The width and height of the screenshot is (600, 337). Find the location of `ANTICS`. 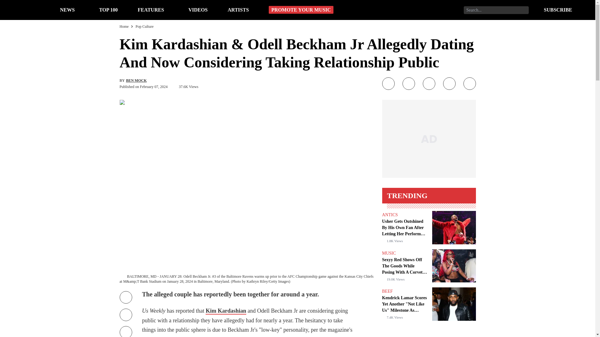

ANTICS is located at coordinates (389, 215).